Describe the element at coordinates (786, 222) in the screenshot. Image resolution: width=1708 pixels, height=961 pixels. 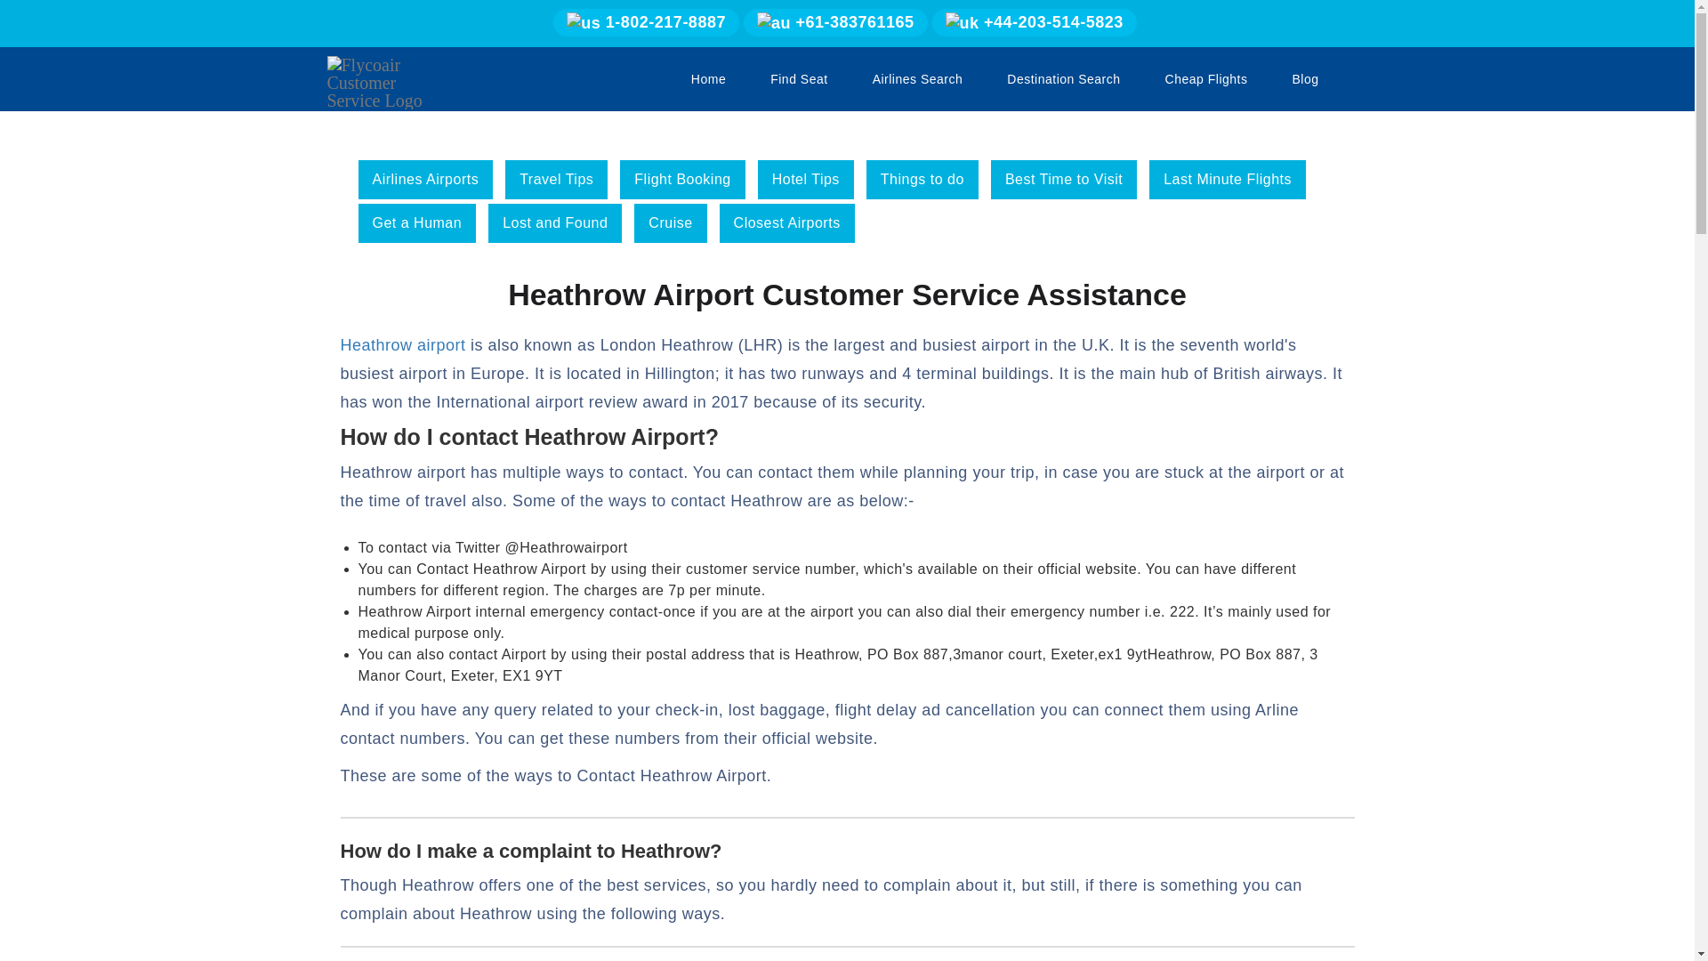
I see `Closest Airports` at that location.